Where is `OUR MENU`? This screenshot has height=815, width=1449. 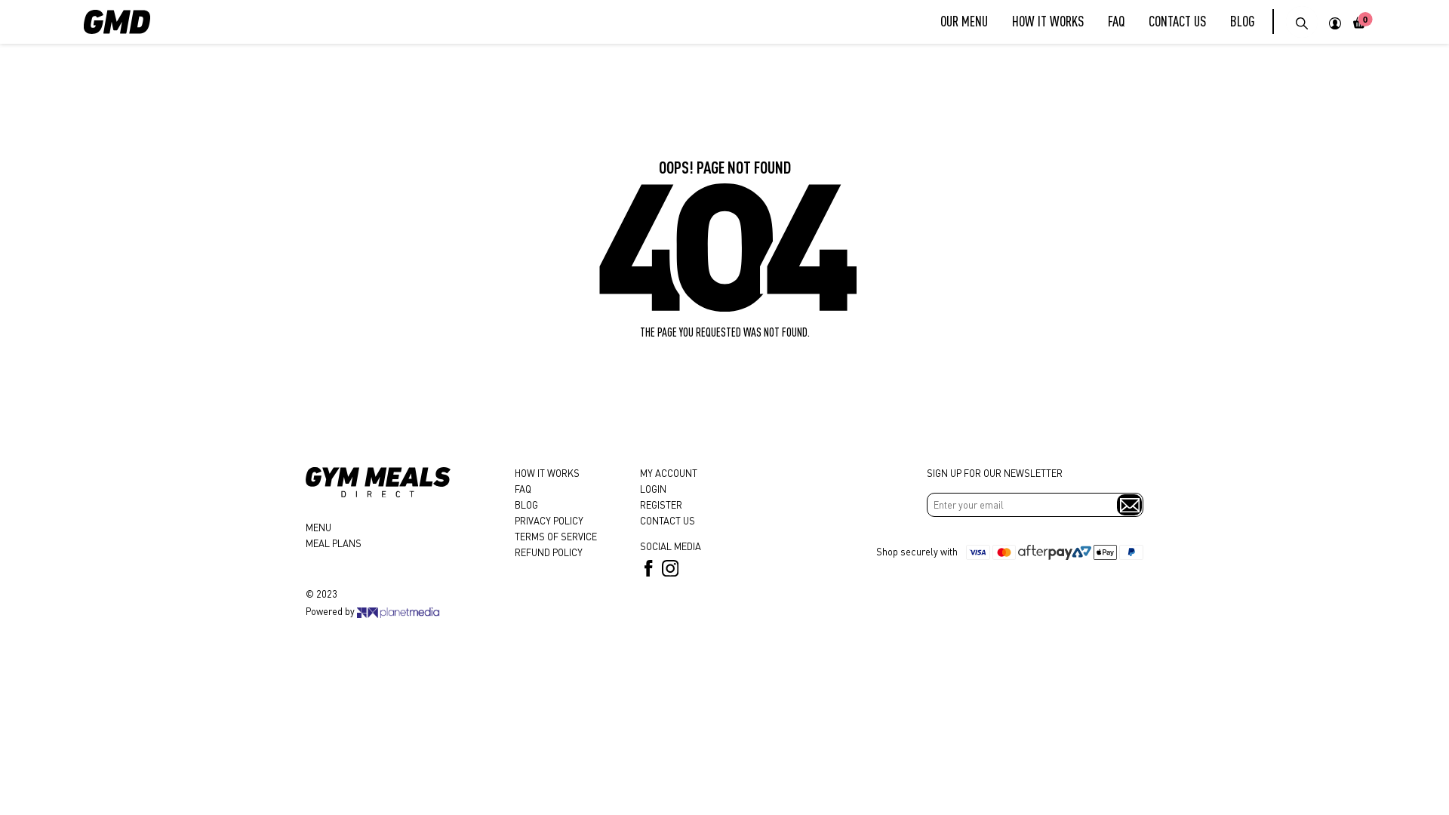
OUR MENU is located at coordinates (964, 21).